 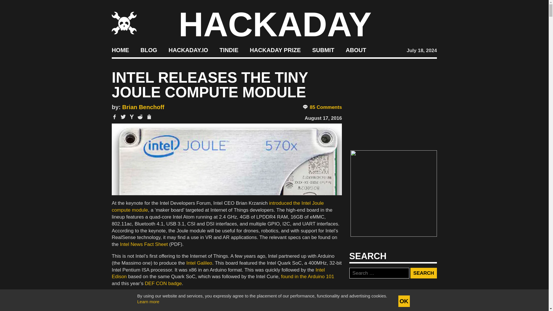 What do you see at coordinates (275, 50) in the screenshot?
I see `HACKADAY PRIZE` at bounding box center [275, 50].